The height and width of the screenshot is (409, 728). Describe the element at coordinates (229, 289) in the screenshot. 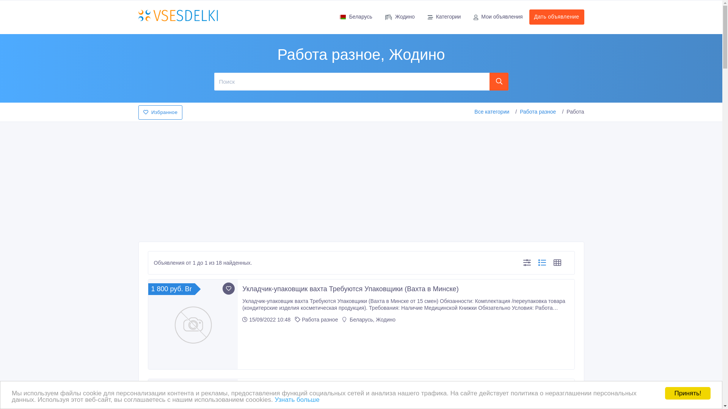

I see `Add to favorite` at that location.